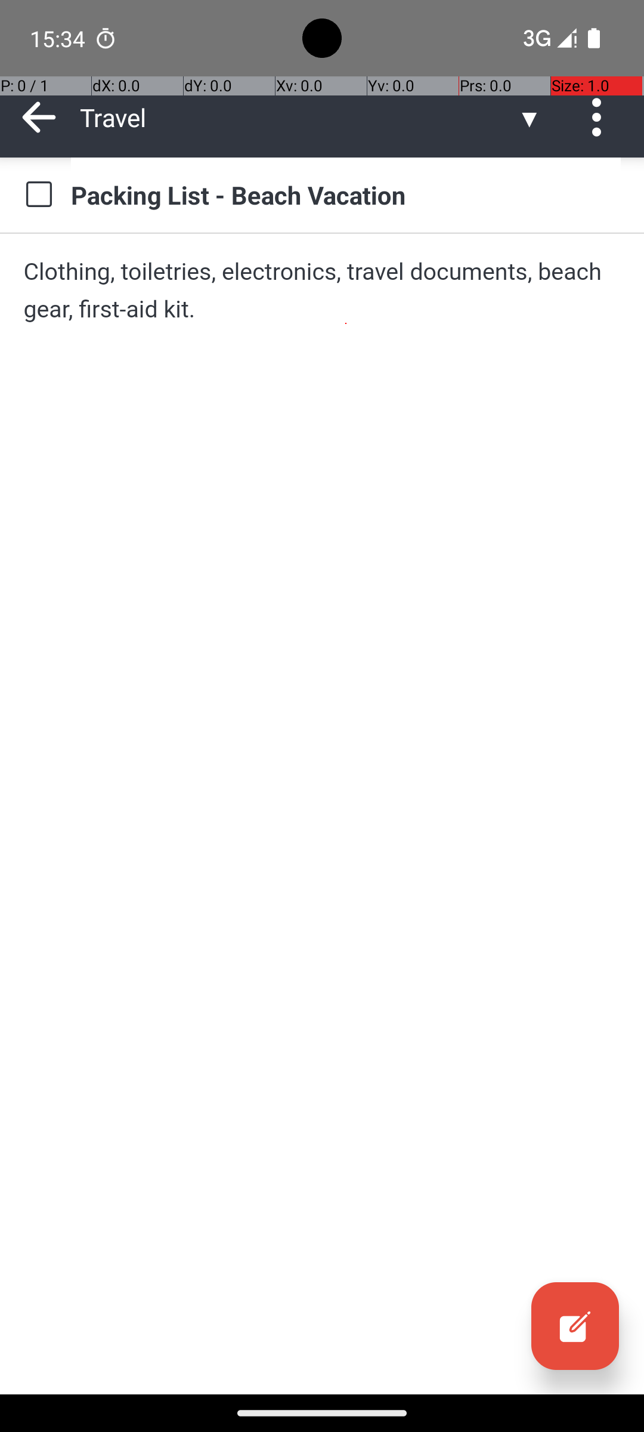 This screenshot has width=644, height=1432. What do you see at coordinates (322, 290) in the screenshot?
I see `Clothing, toiletries, electronics, travel documents, beach gear, first-aid kit.` at bounding box center [322, 290].